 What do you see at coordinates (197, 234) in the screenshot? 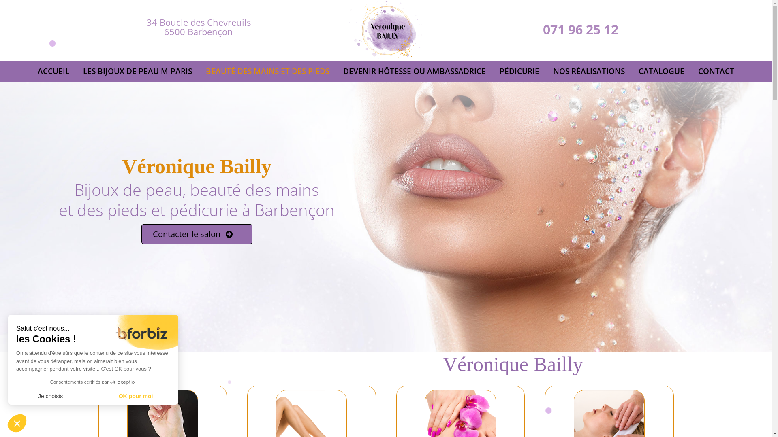
I see `Contacter le salon` at bounding box center [197, 234].